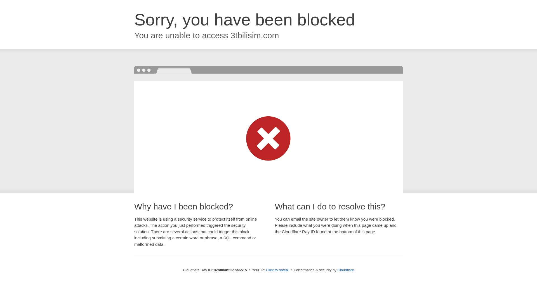  What do you see at coordinates (277, 270) in the screenshot?
I see `Click to reveal` at bounding box center [277, 270].